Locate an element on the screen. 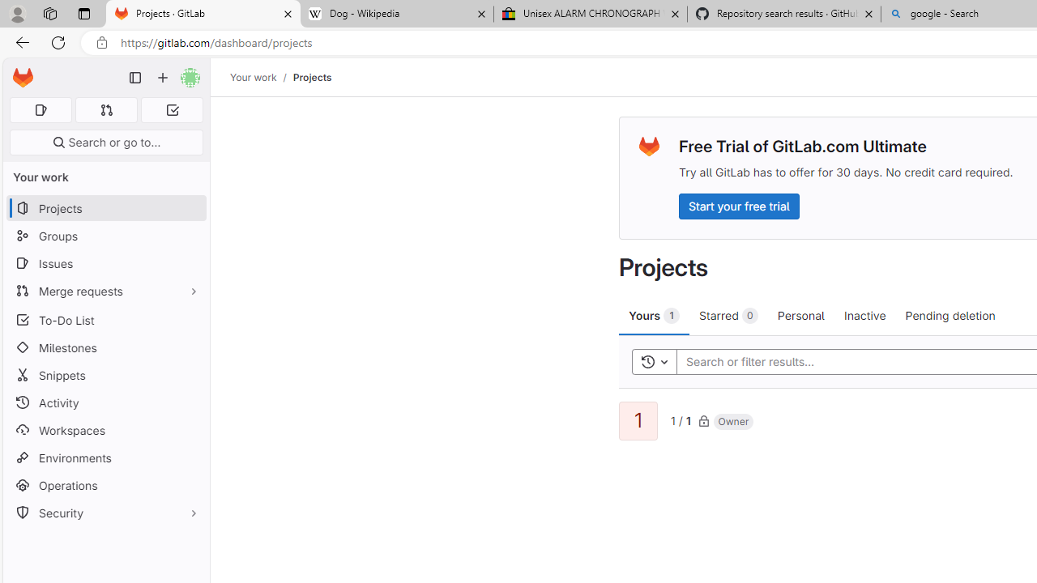 This screenshot has height=583, width=1037. Merge requests is located at coordinates (105, 290).